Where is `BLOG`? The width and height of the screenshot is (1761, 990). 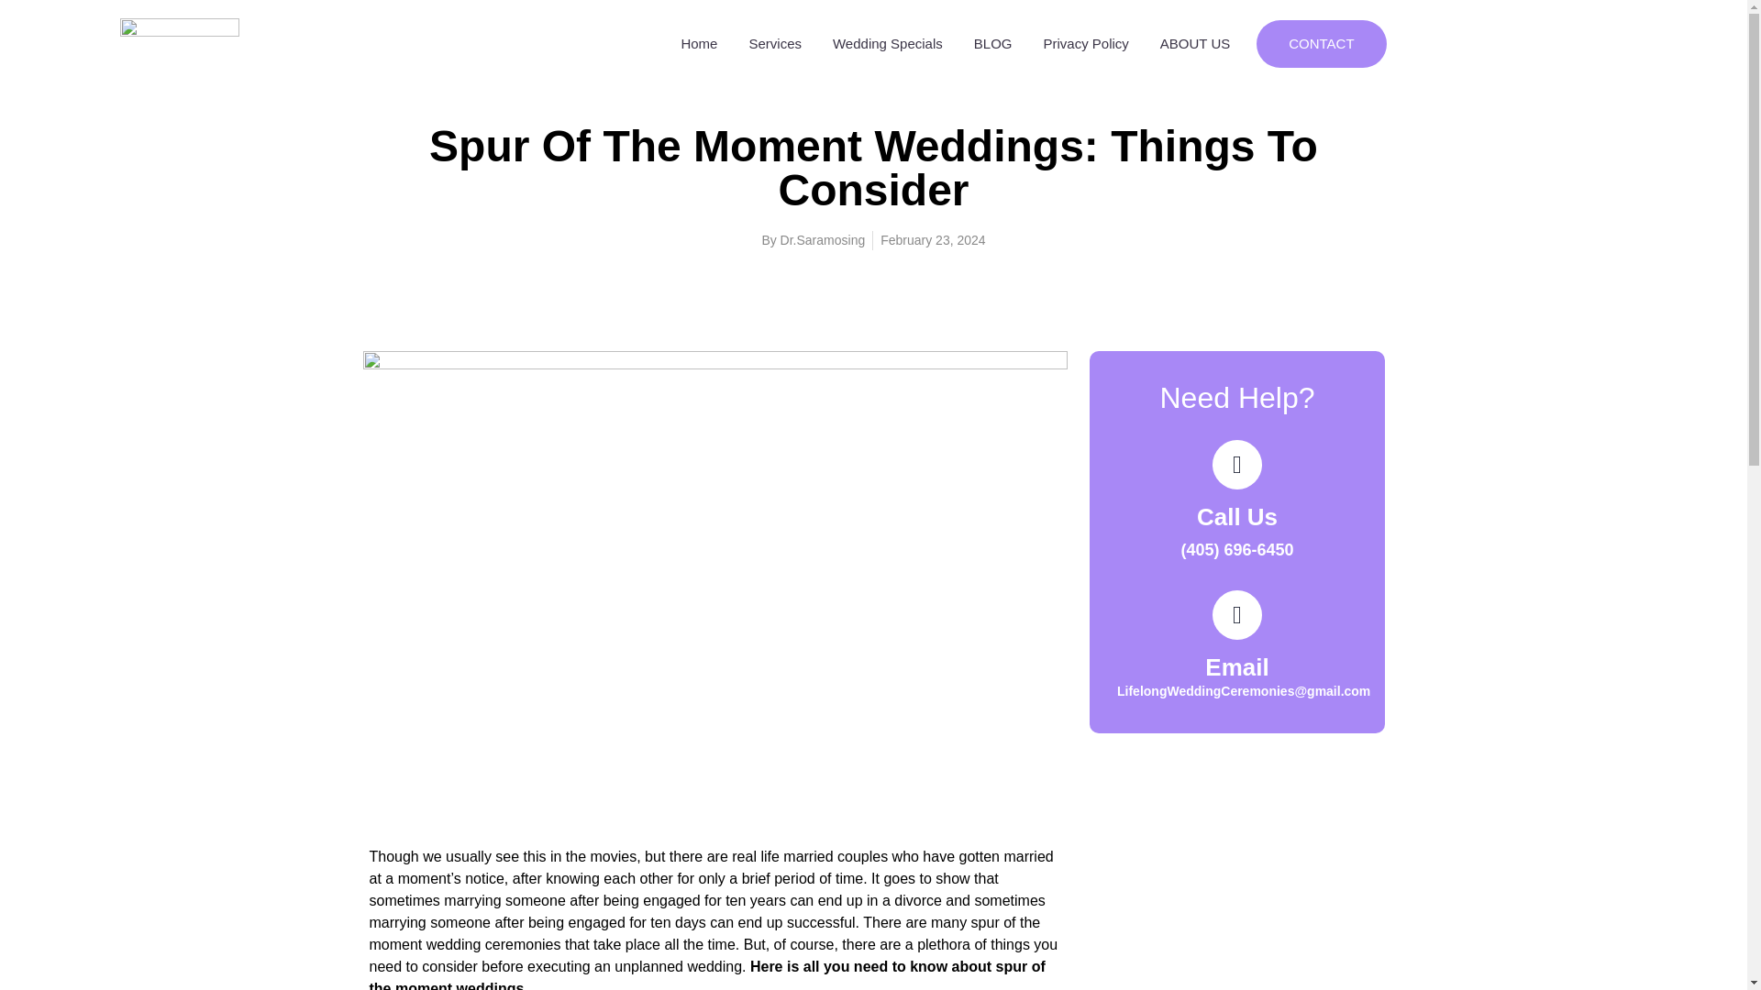 BLOG is located at coordinates (992, 44).